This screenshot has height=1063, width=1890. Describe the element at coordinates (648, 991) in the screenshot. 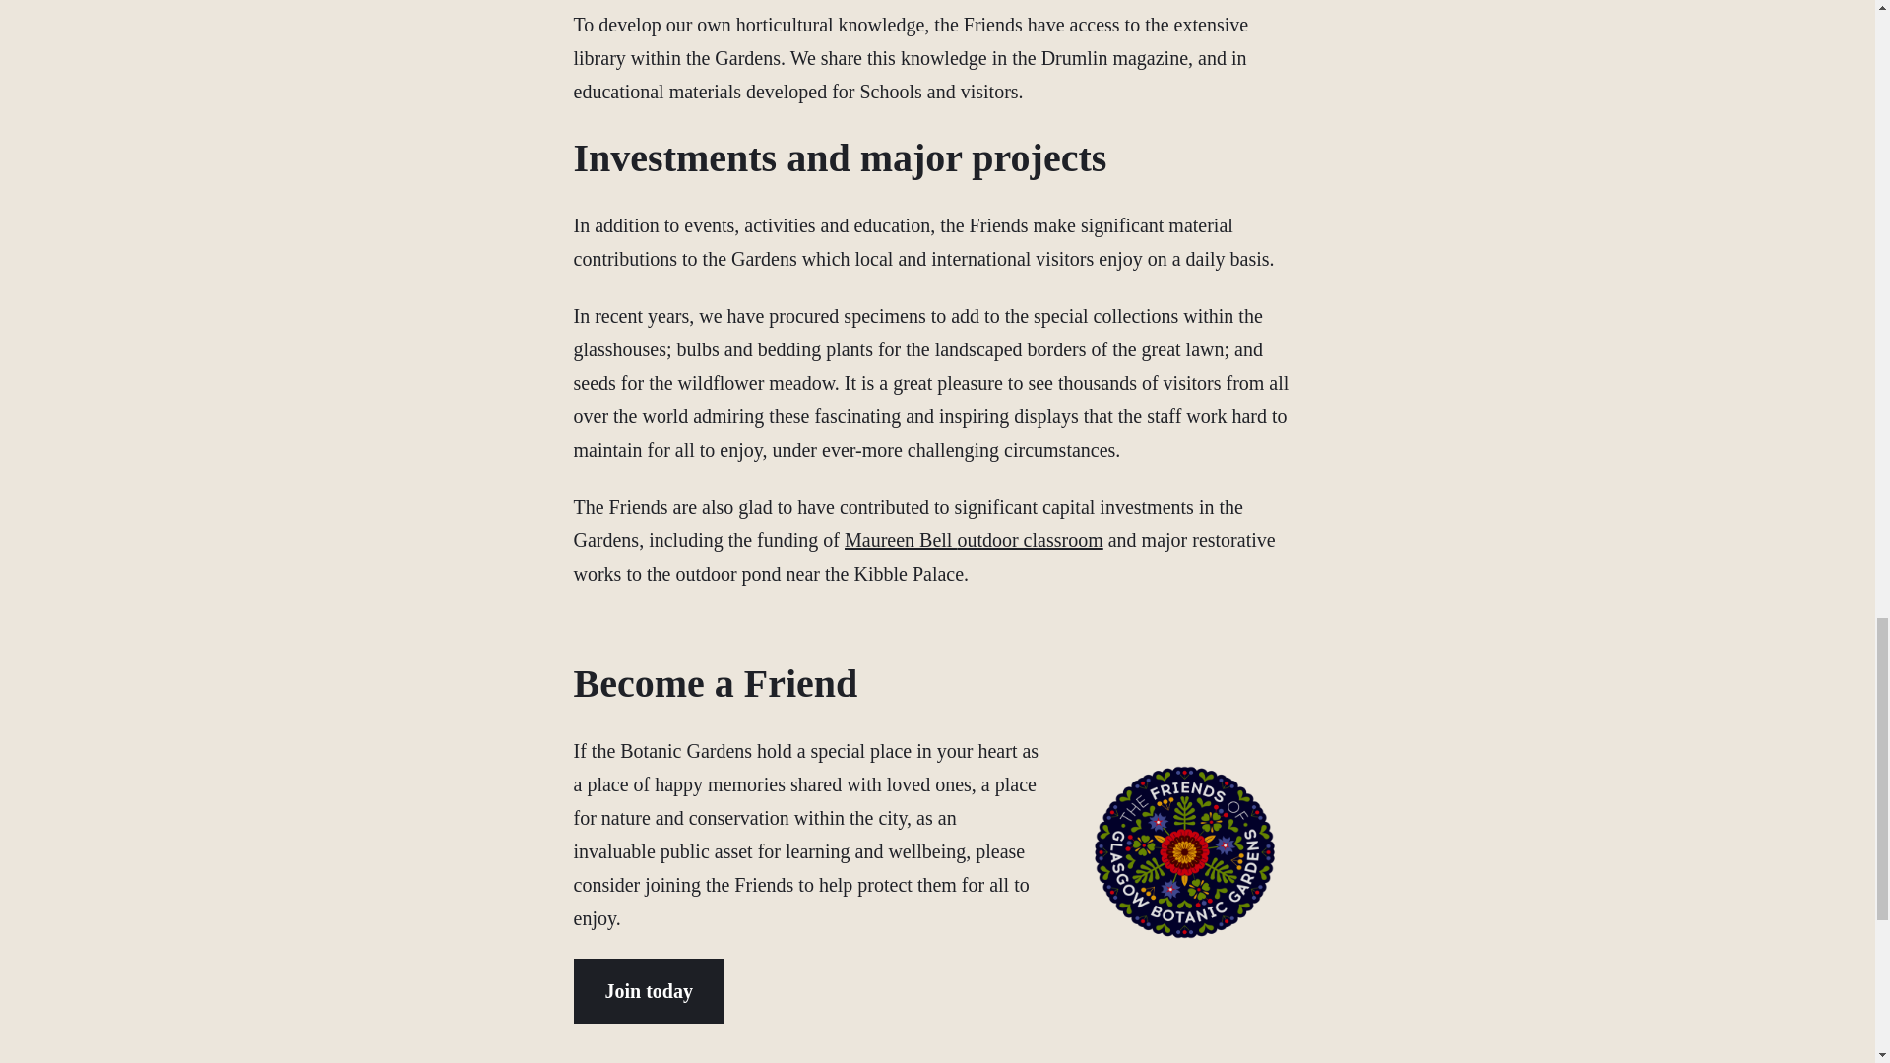

I see `Join today` at that location.